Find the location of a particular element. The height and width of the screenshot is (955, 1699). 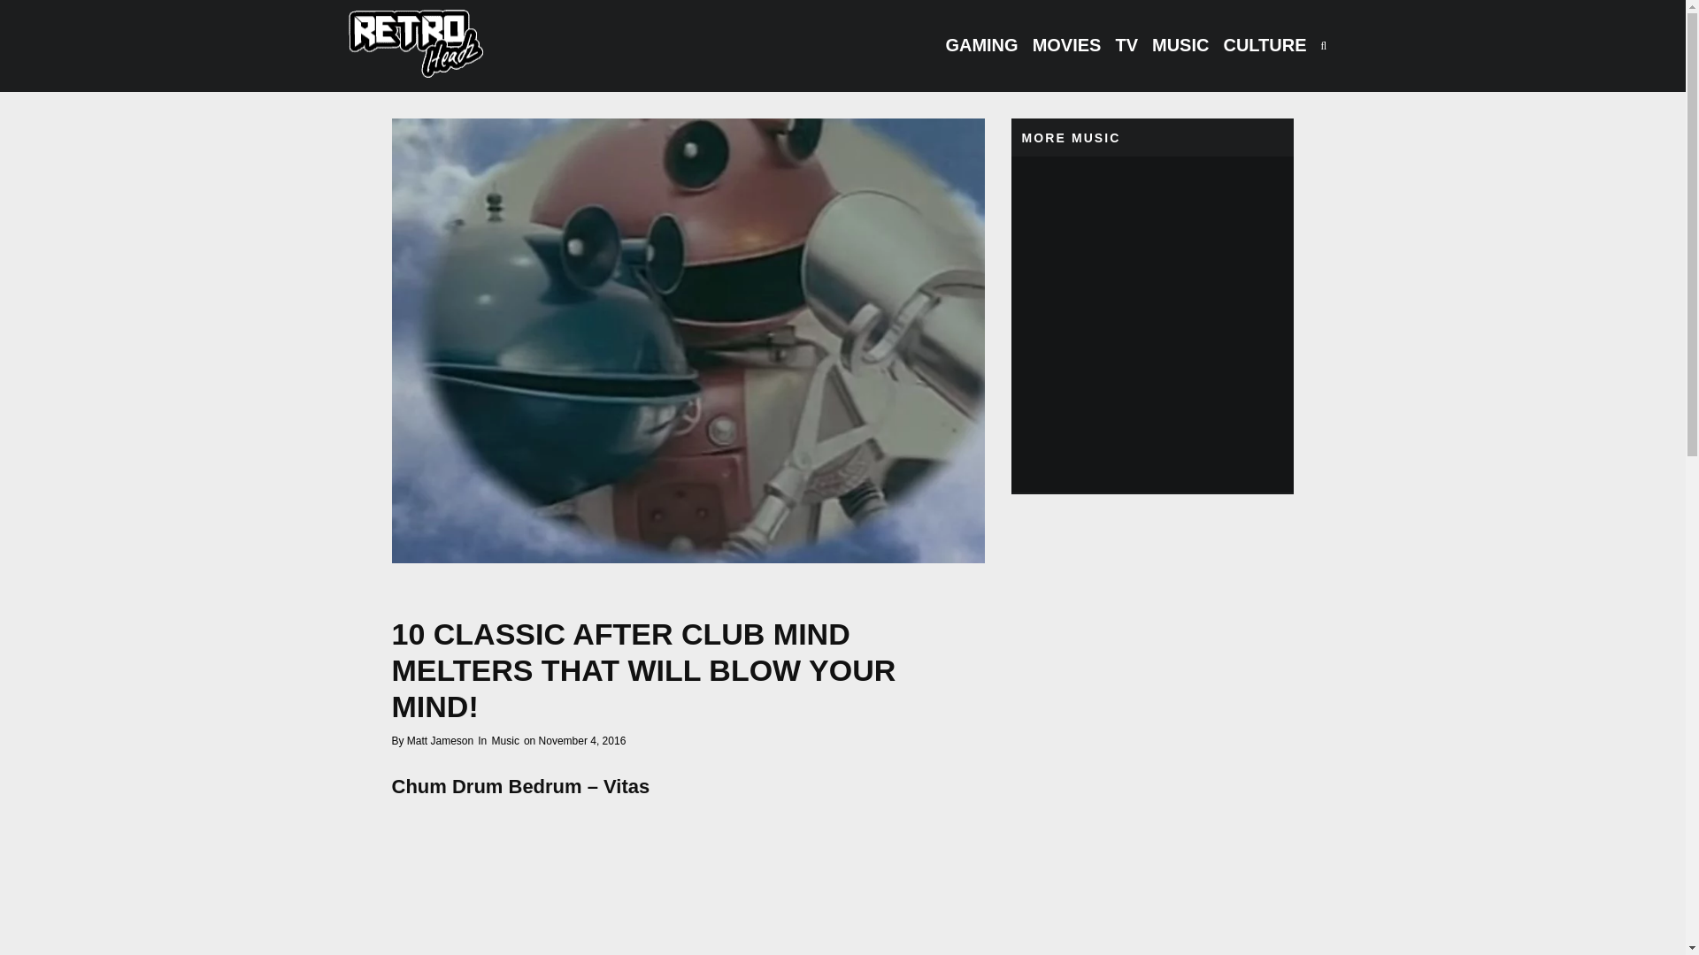

GAMING is located at coordinates (980, 46).